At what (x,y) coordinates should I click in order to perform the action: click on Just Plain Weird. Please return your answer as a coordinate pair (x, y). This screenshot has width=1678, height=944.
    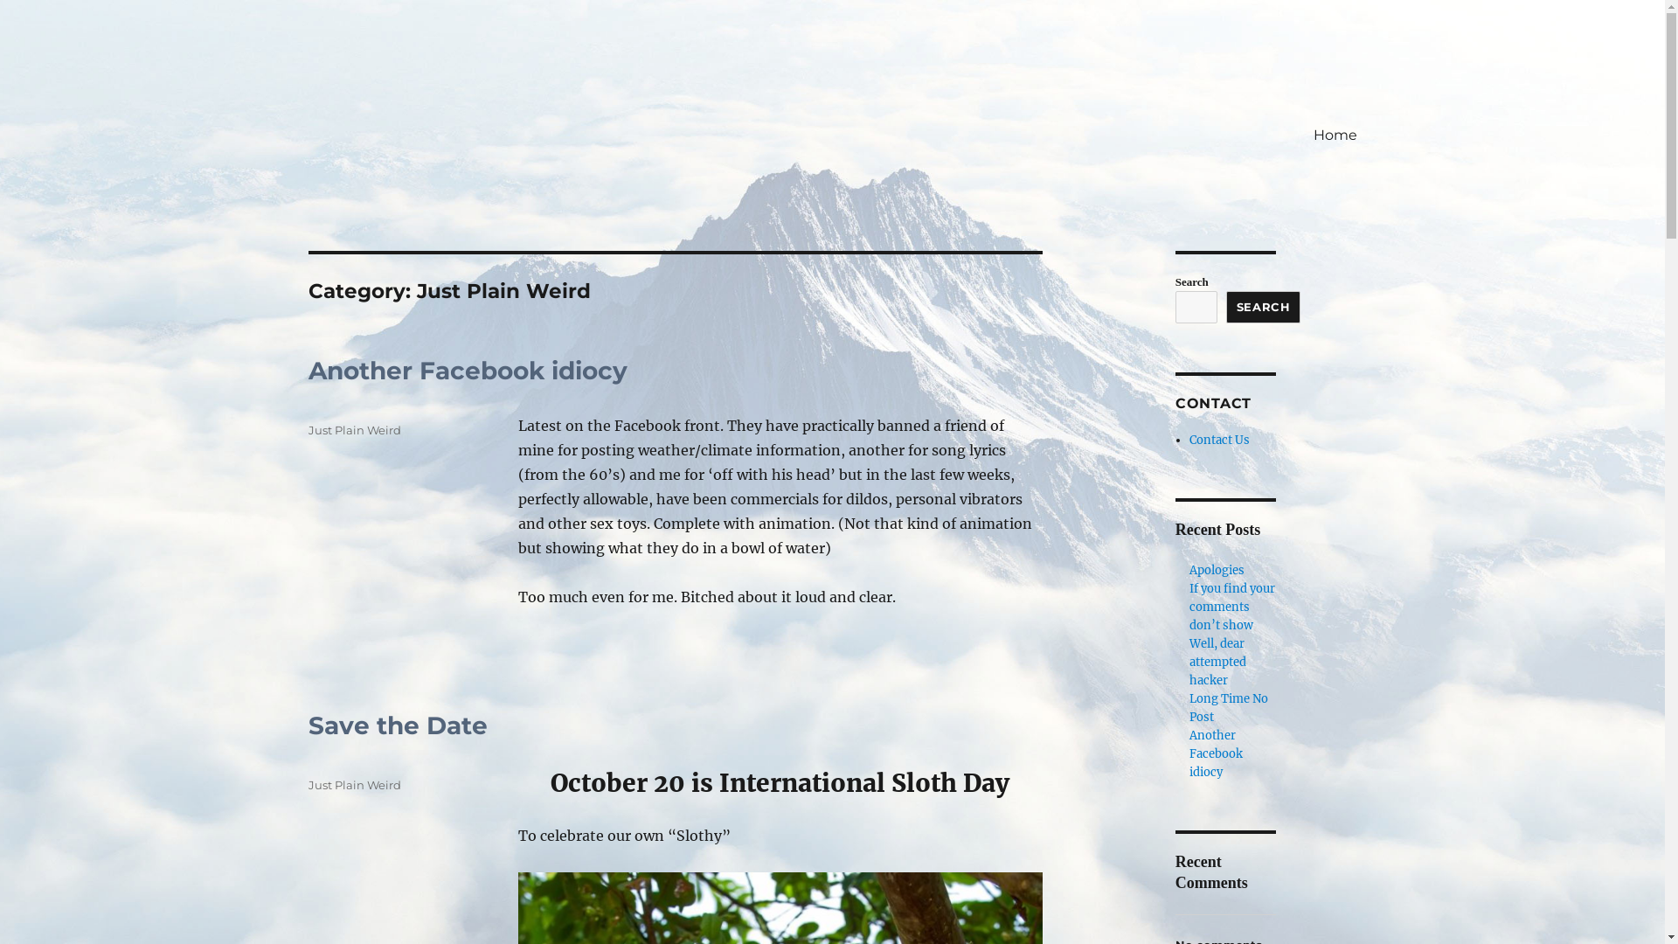
    Looking at the image, I should click on (354, 430).